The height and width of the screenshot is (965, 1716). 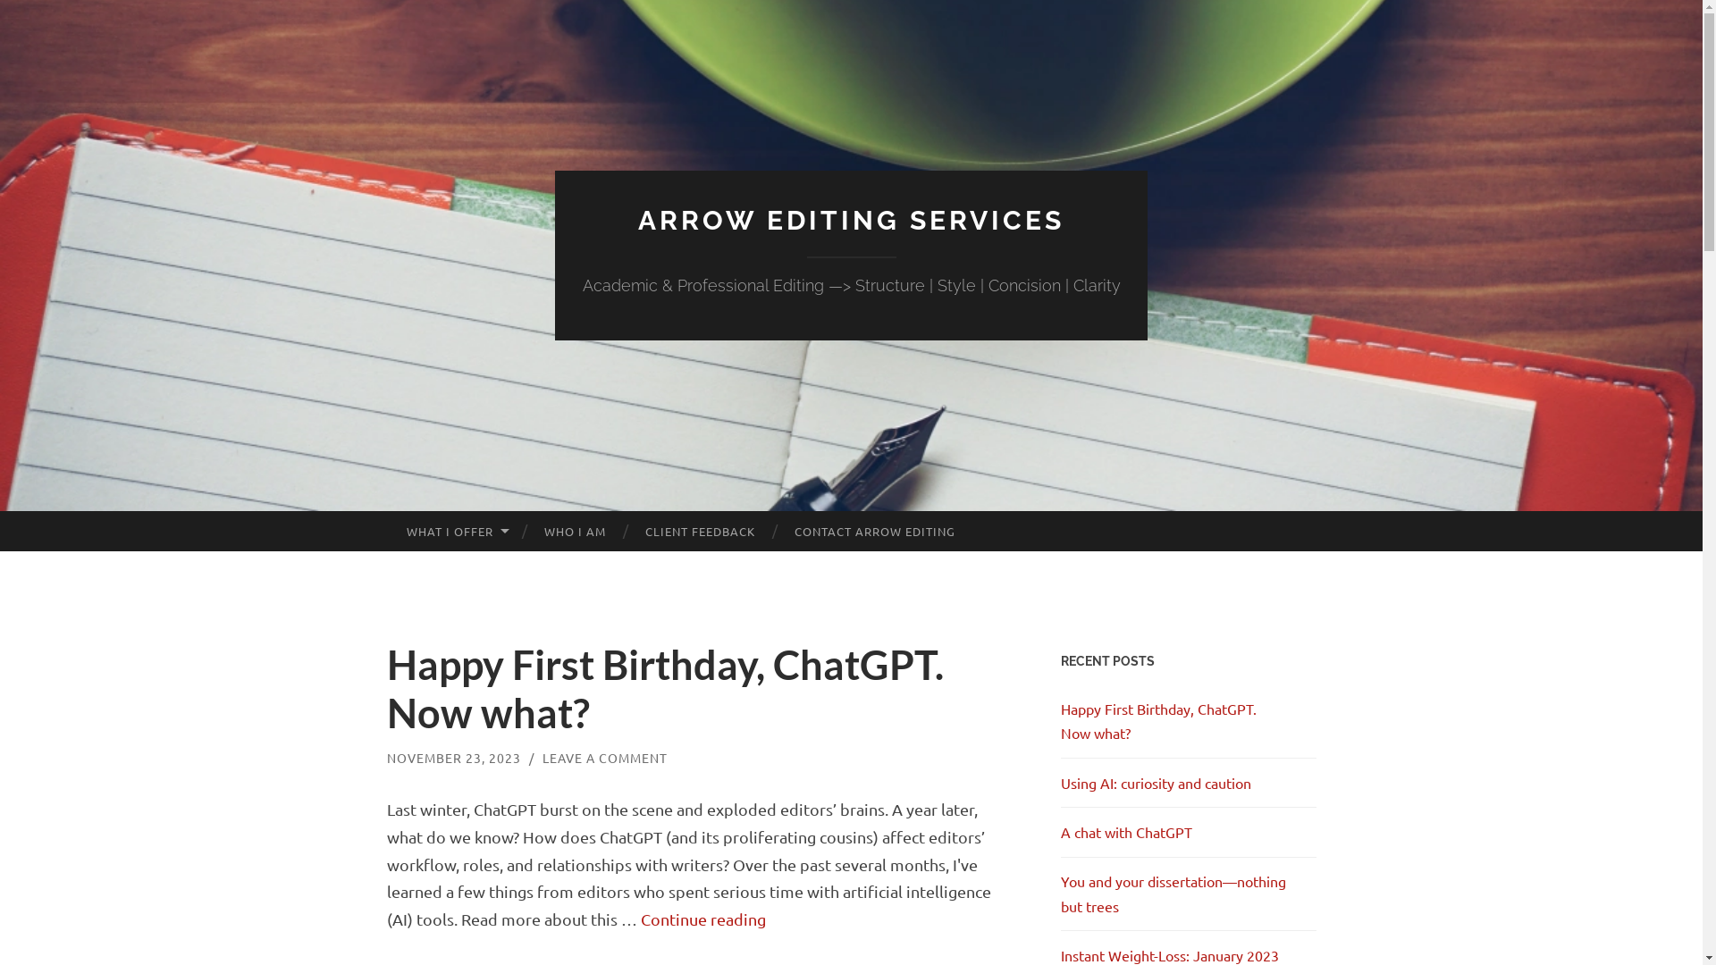 I want to click on Happy First Birthday, ChatGPT. Now what?, so click(x=1158, y=720).